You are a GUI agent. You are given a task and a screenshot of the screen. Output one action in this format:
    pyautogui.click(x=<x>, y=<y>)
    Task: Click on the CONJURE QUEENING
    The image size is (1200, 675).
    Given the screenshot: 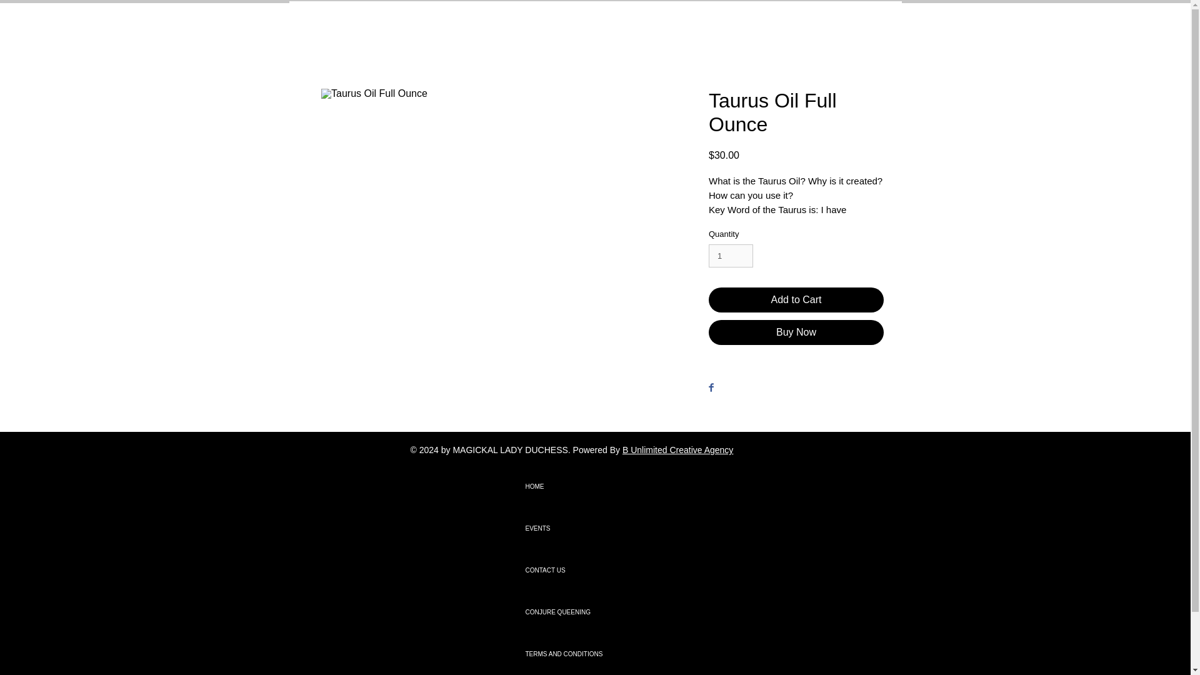 What is the action you would take?
    pyautogui.click(x=569, y=612)
    